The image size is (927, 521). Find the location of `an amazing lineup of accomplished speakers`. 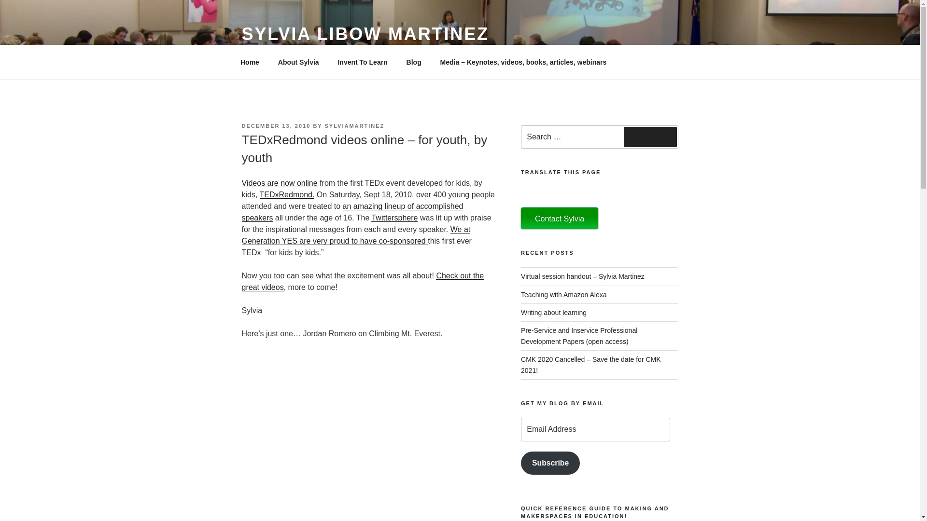

an amazing lineup of accomplished speakers is located at coordinates (351, 212).